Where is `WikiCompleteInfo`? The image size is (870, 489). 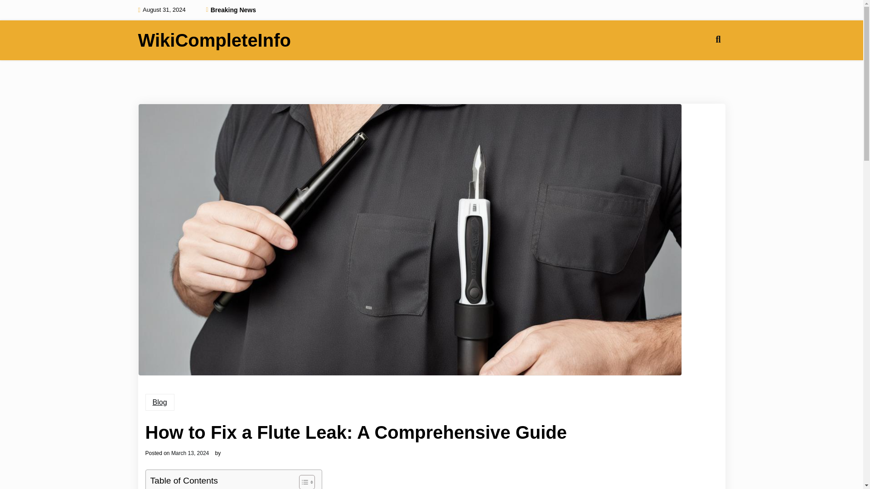 WikiCompleteInfo is located at coordinates (214, 40).